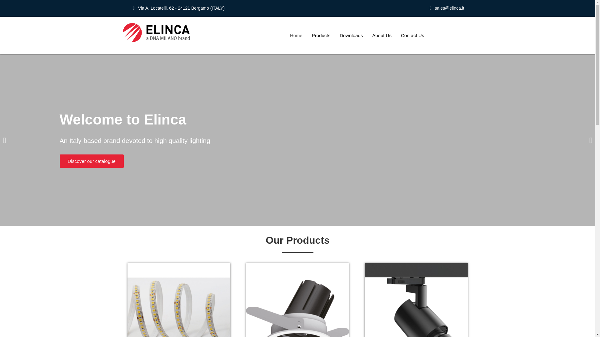 The width and height of the screenshot is (600, 337). I want to click on Downloads, so click(351, 36).